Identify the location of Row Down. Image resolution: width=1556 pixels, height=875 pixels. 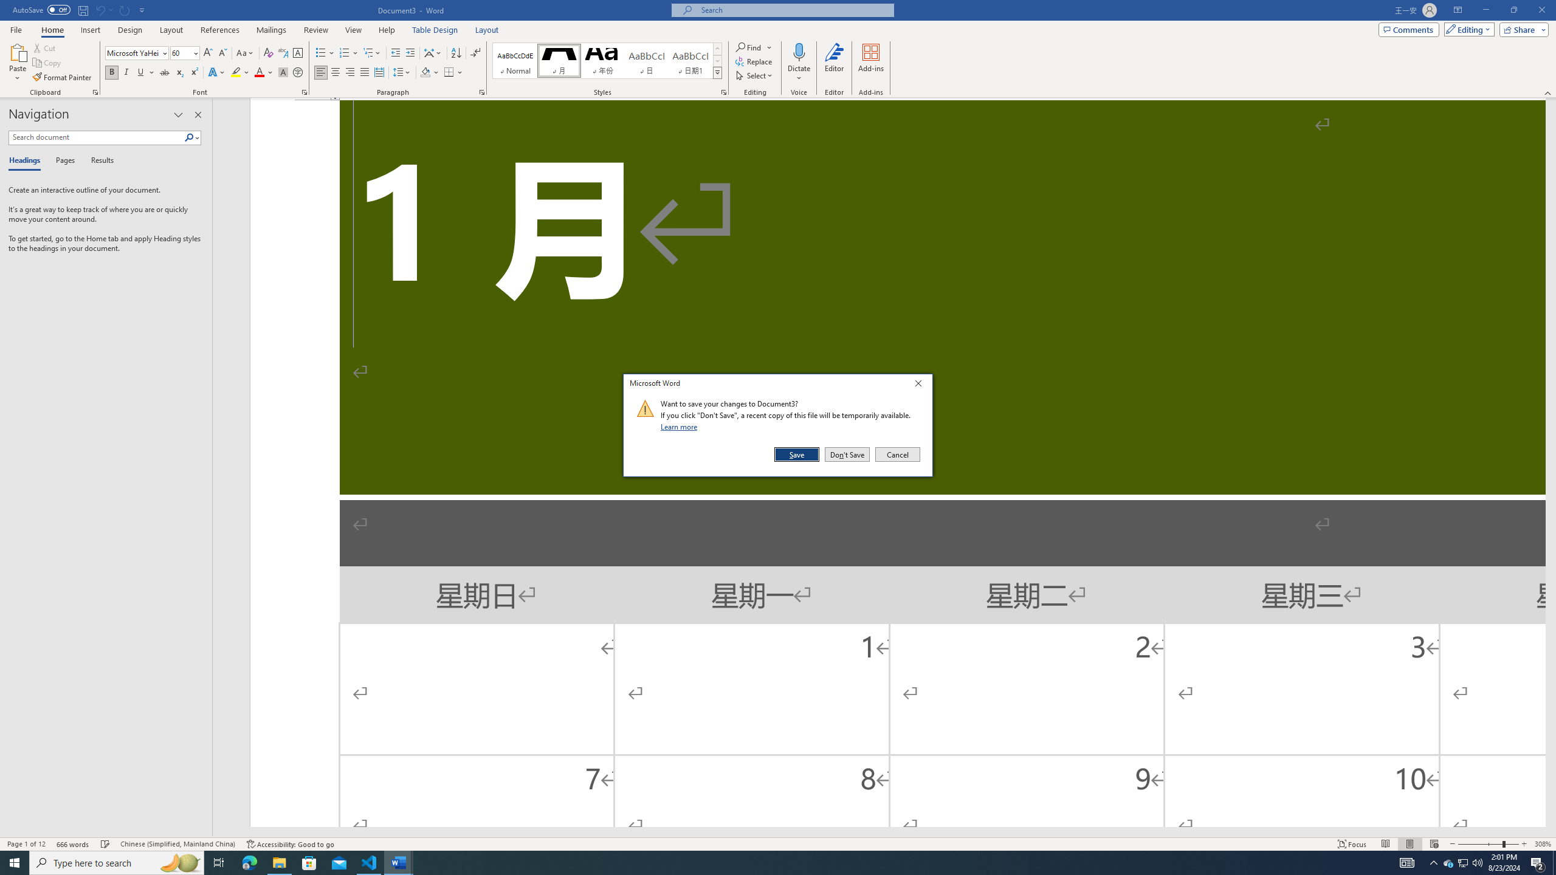
(717, 61).